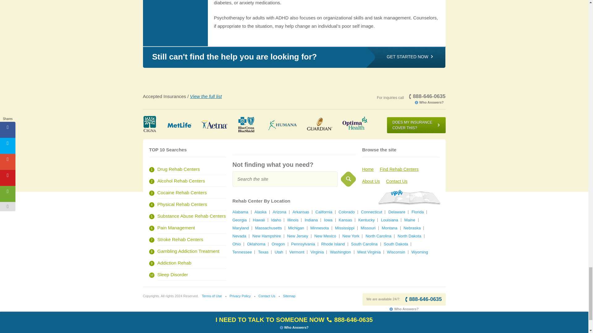  I want to click on Arizona Rehab Centers, so click(280, 212).